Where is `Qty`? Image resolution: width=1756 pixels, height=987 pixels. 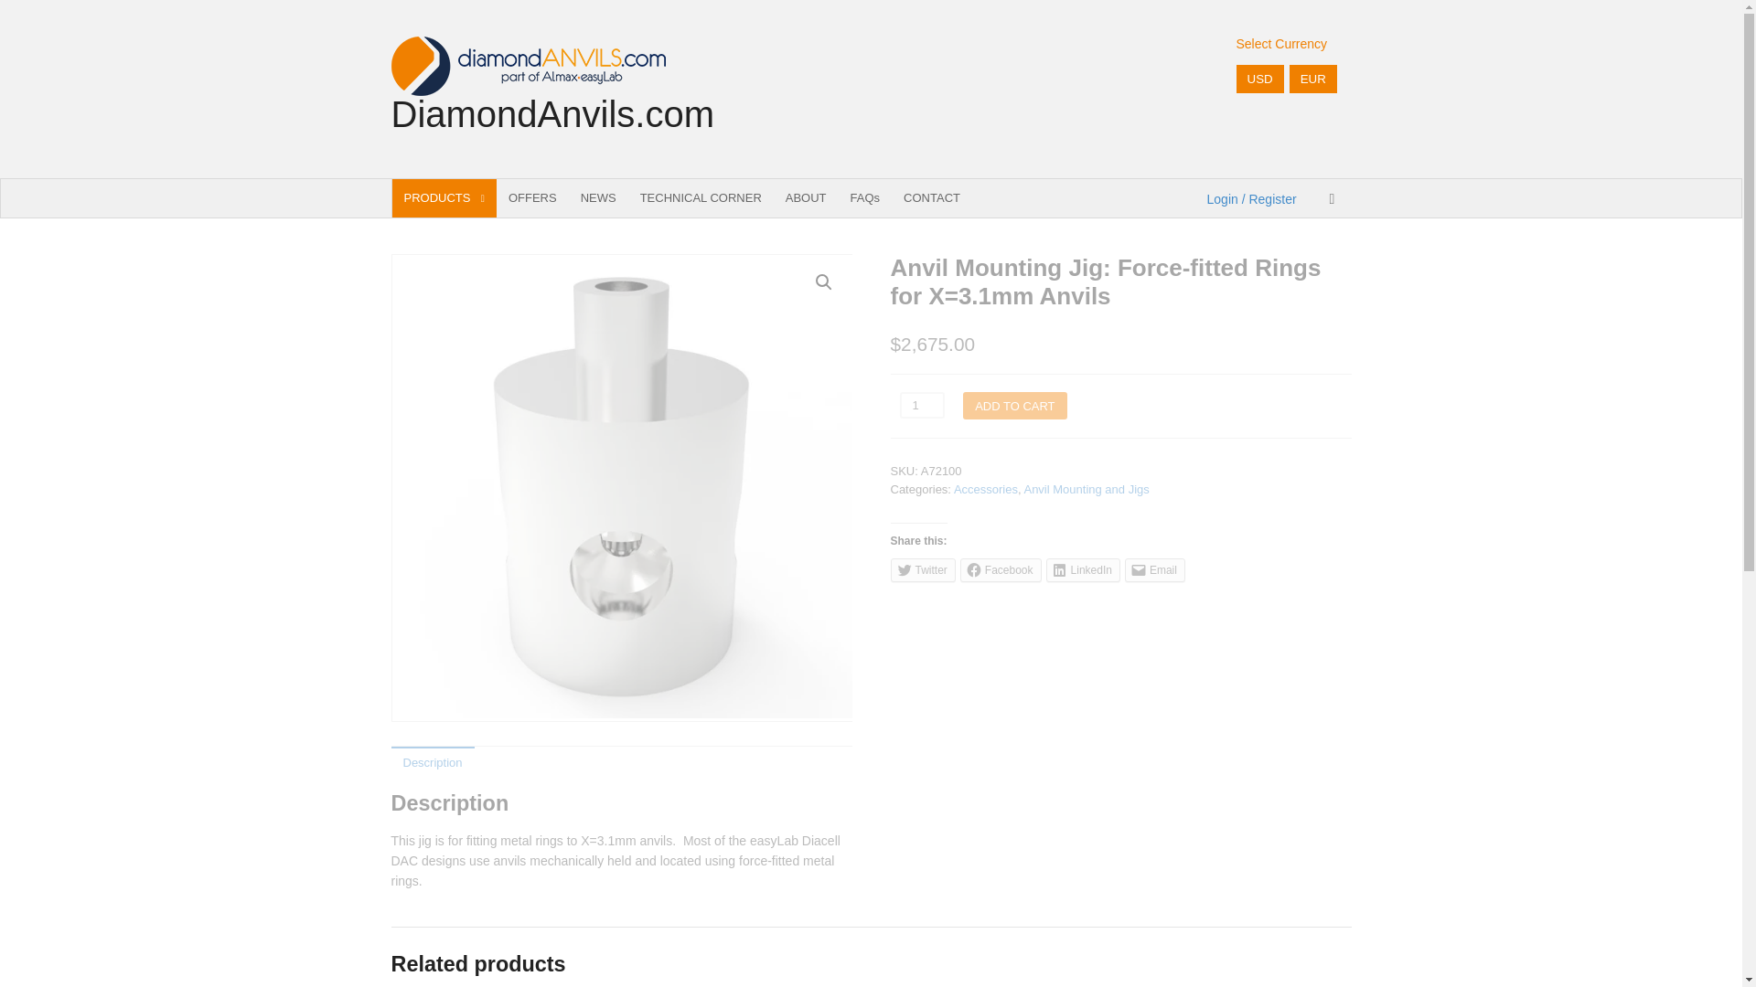
Qty is located at coordinates (922, 404).